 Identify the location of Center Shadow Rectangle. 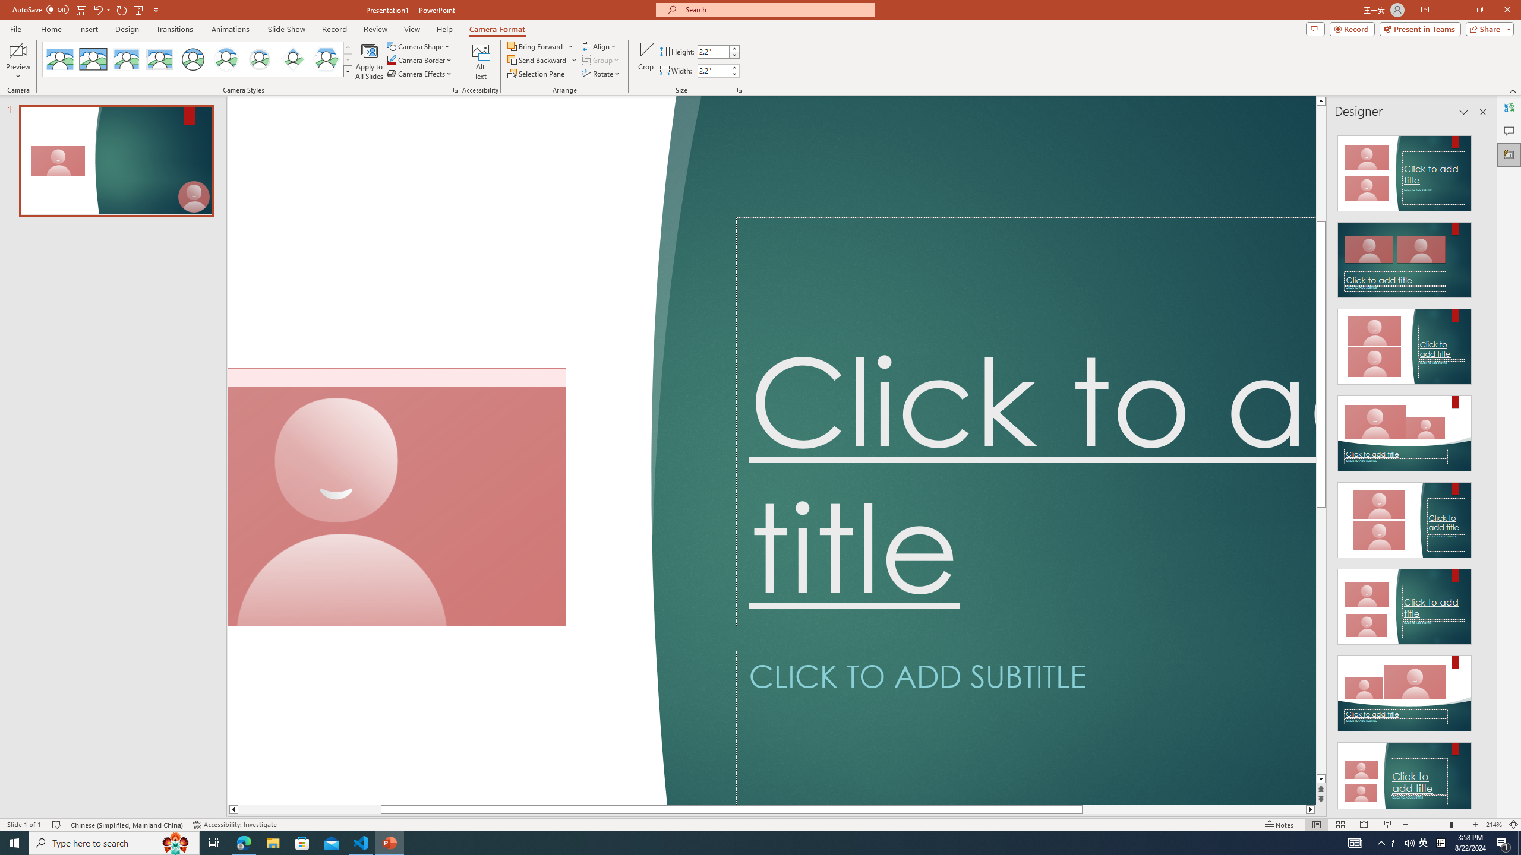
(126, 59).